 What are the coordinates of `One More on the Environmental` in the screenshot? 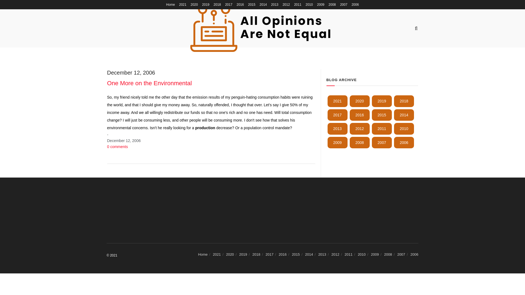 It's located at (149, 83).